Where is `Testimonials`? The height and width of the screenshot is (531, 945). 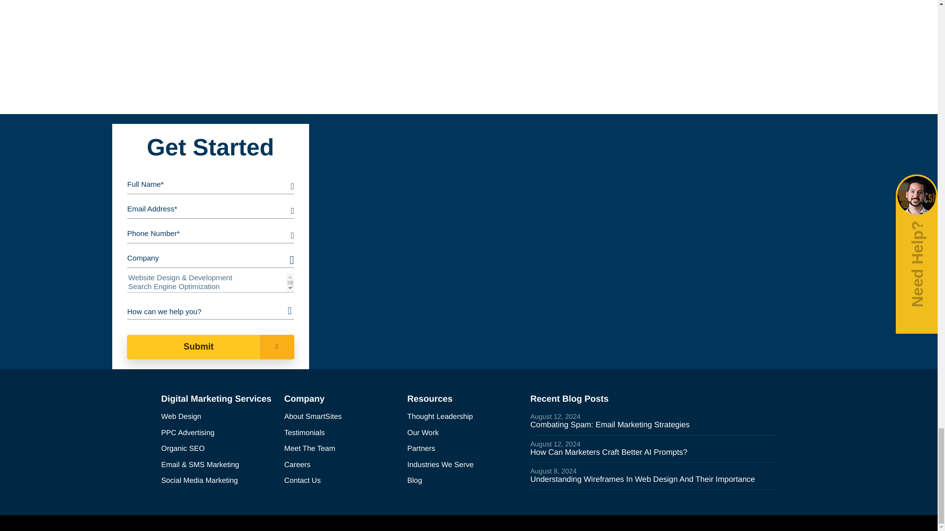
Testimonials is located at coordinates (342, 434).